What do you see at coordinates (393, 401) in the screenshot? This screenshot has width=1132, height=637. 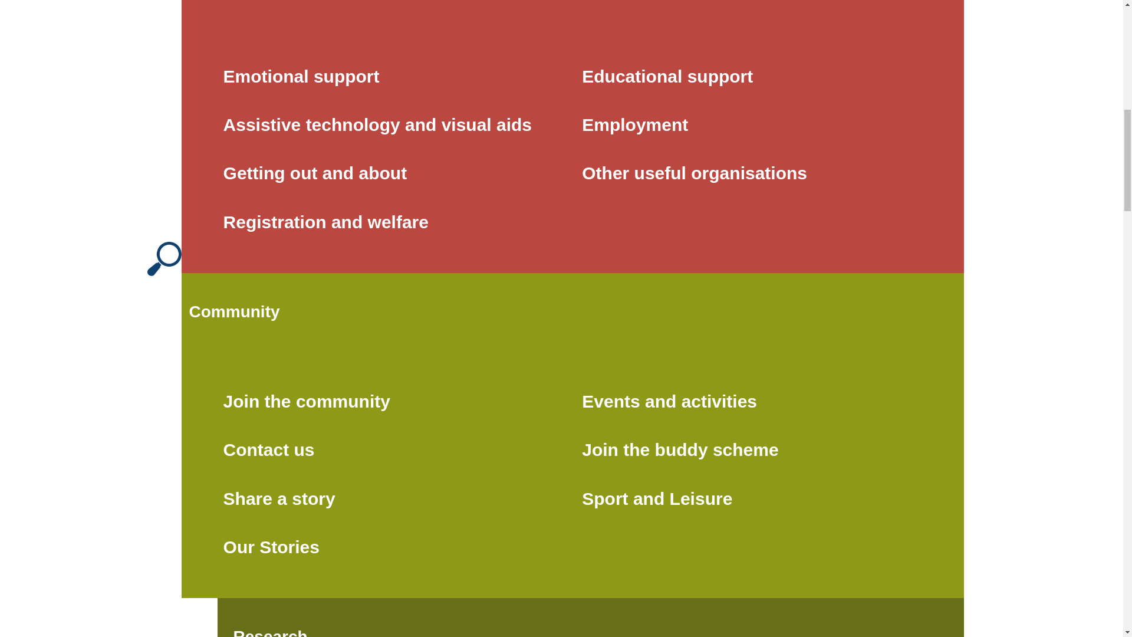 I see `Join the community` at bounding box center [393, 401].